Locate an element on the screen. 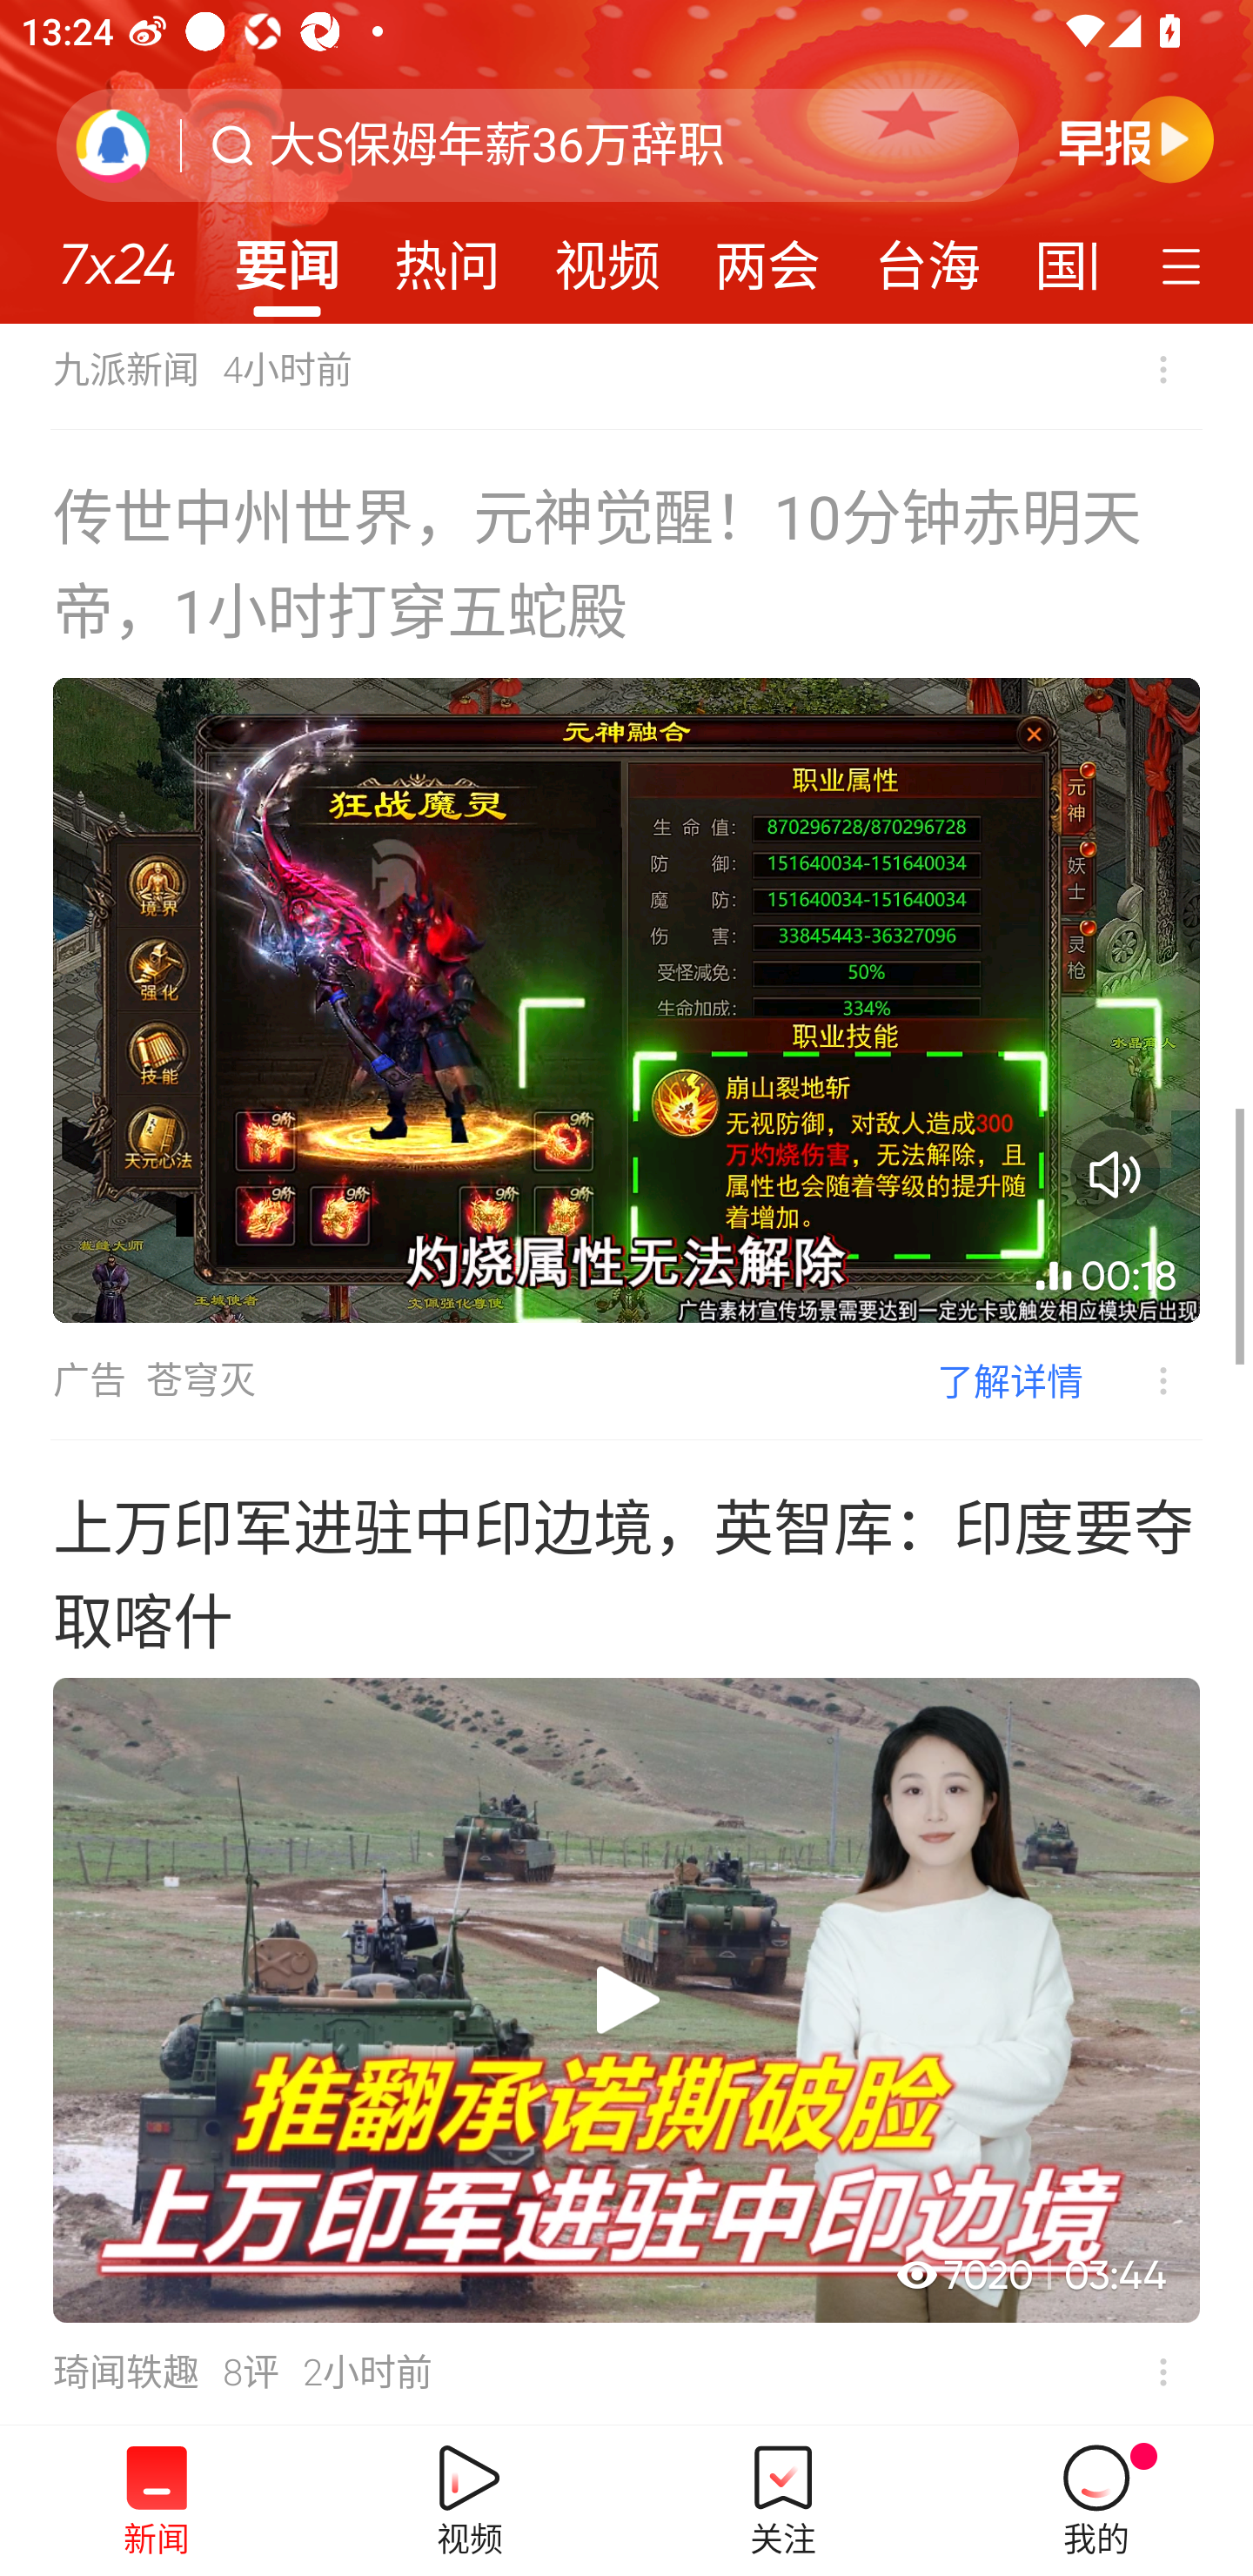 The width and height of the screenshot is (1253, 2576). 早晚报 is located at coordinates (1136, 138).